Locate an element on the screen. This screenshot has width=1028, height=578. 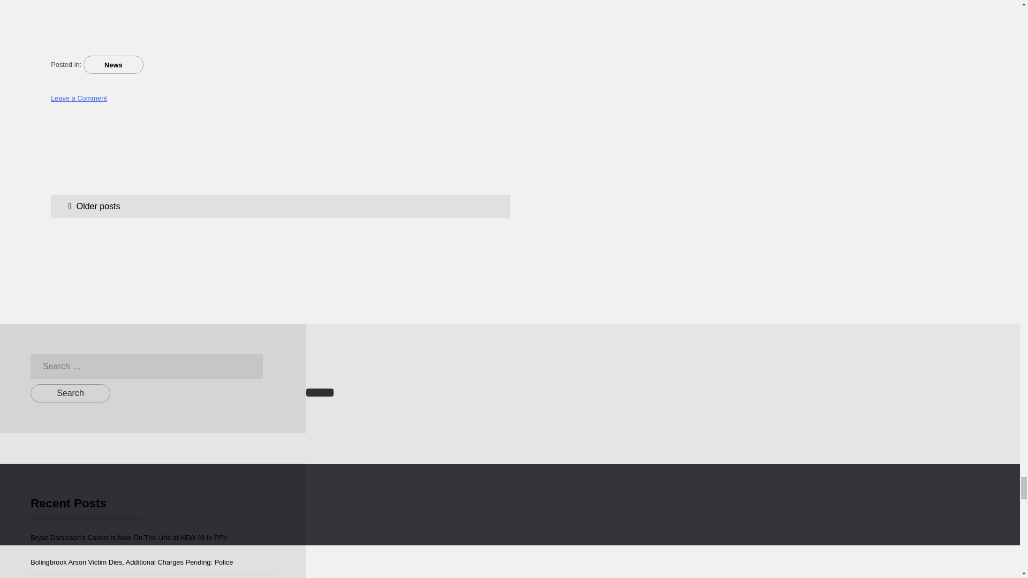
Search is located at coordinates (70, 393).